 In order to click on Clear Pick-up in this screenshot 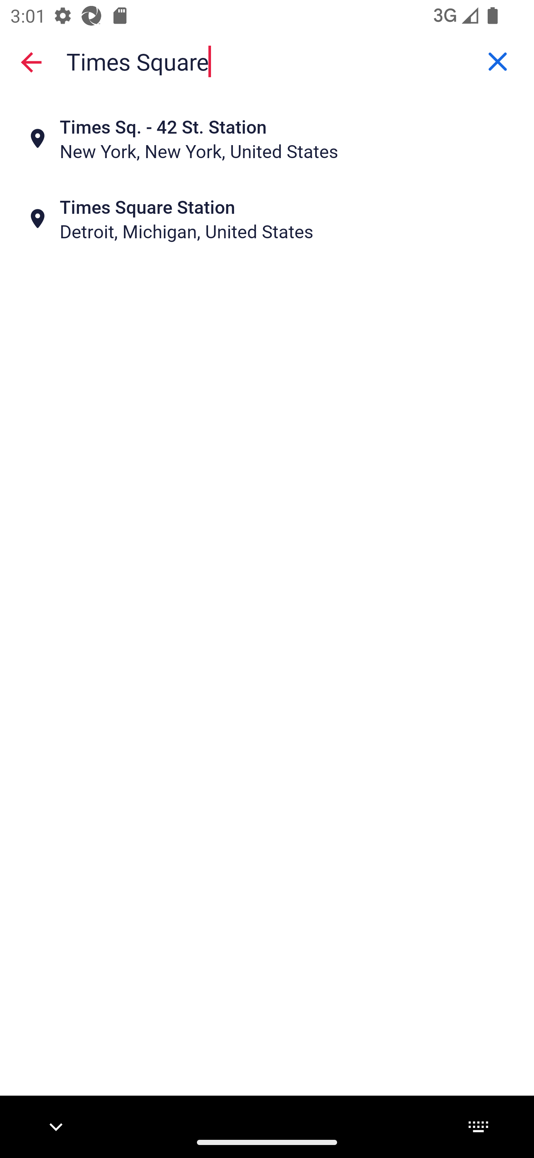, I will do `click(498, 61)`.